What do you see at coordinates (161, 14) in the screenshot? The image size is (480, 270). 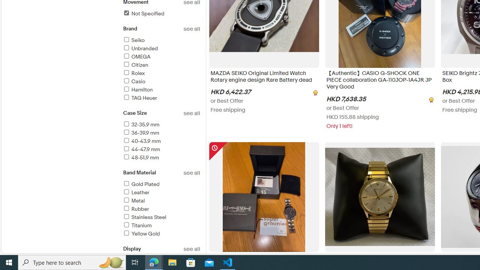 I see `Not SpecifiedFilter Applied` at bounding box center [161, 14].